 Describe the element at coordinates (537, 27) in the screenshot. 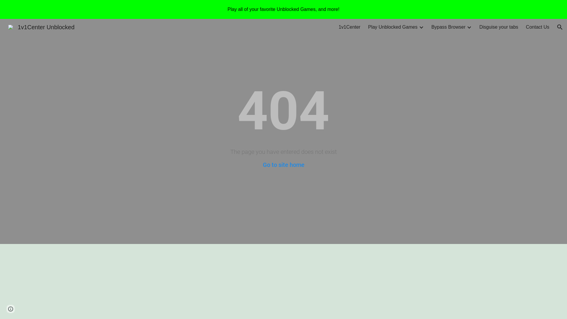

I see `Contact Us` at that location.